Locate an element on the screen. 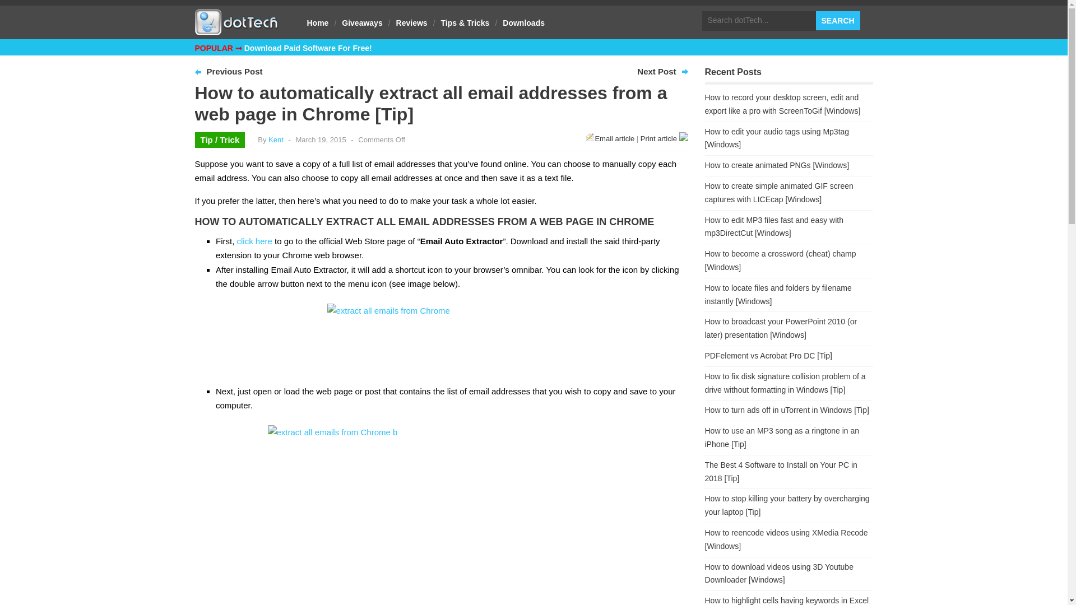 The height and width of the screenshot is (605, 1076). Reviews is located at coordinates (411, 22).